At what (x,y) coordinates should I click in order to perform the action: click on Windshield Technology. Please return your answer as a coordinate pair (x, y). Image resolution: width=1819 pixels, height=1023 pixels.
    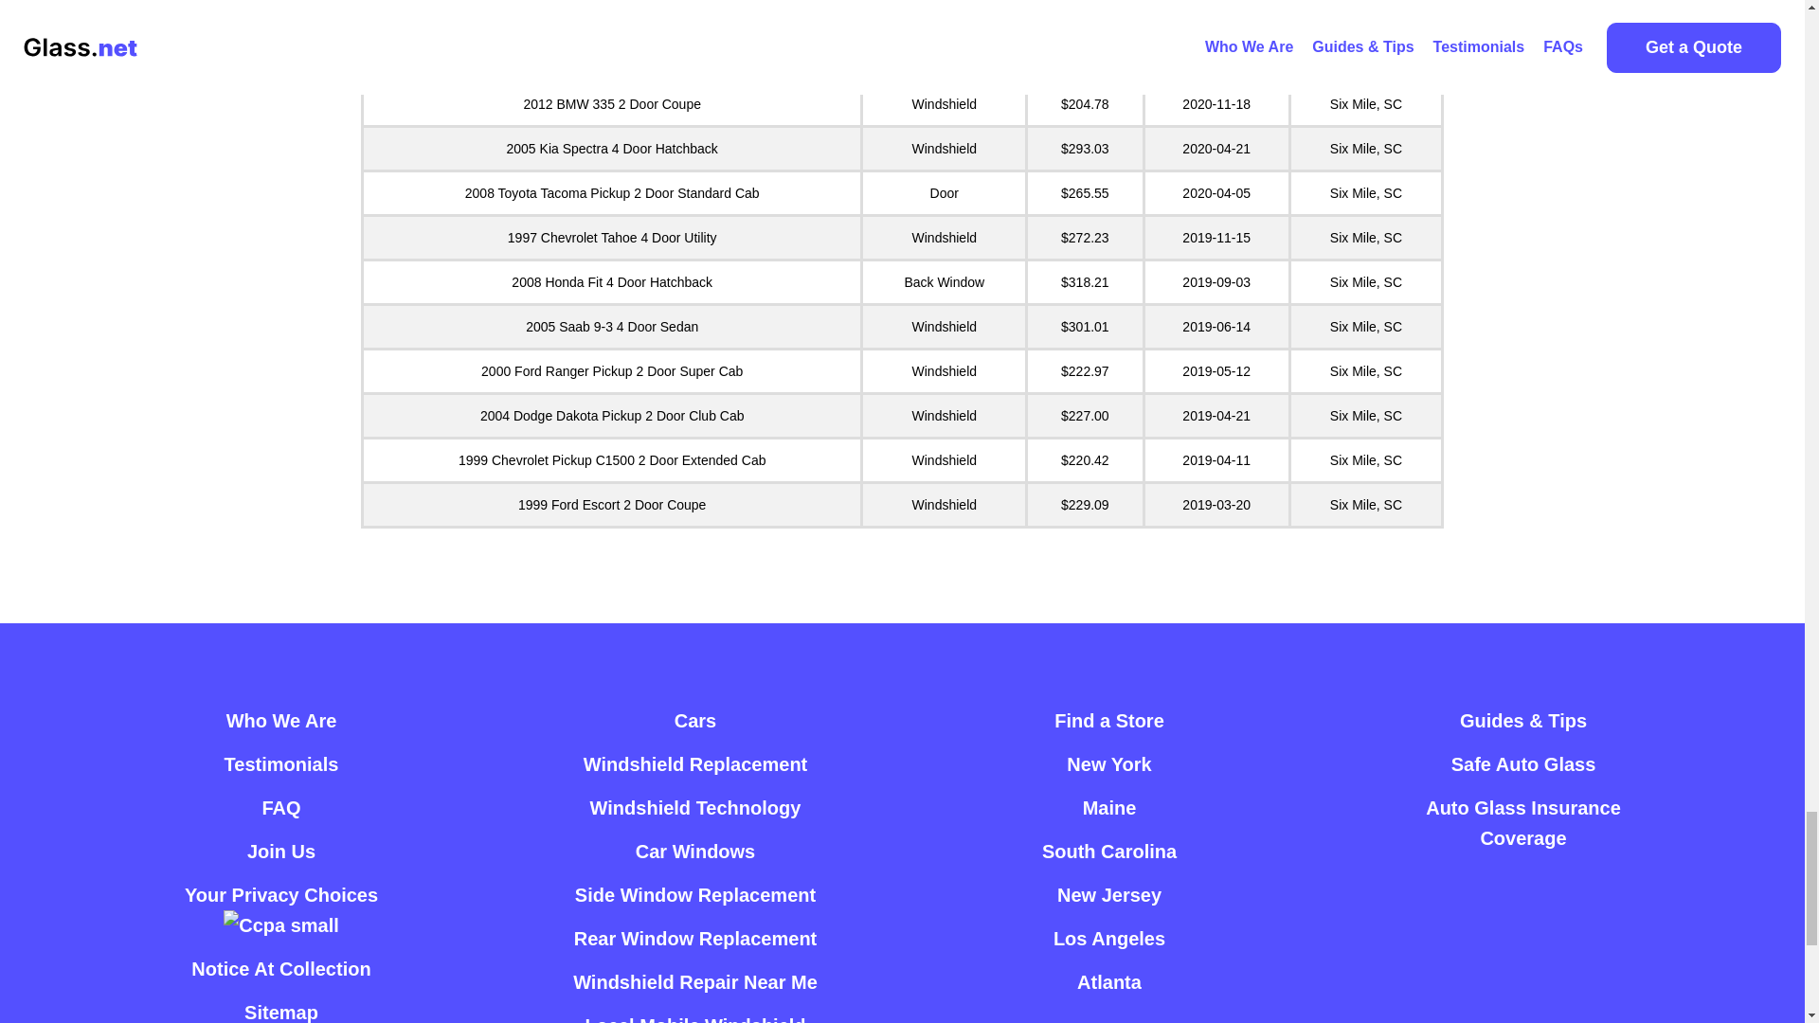
    Looking at the image, I should click on (695, 807).